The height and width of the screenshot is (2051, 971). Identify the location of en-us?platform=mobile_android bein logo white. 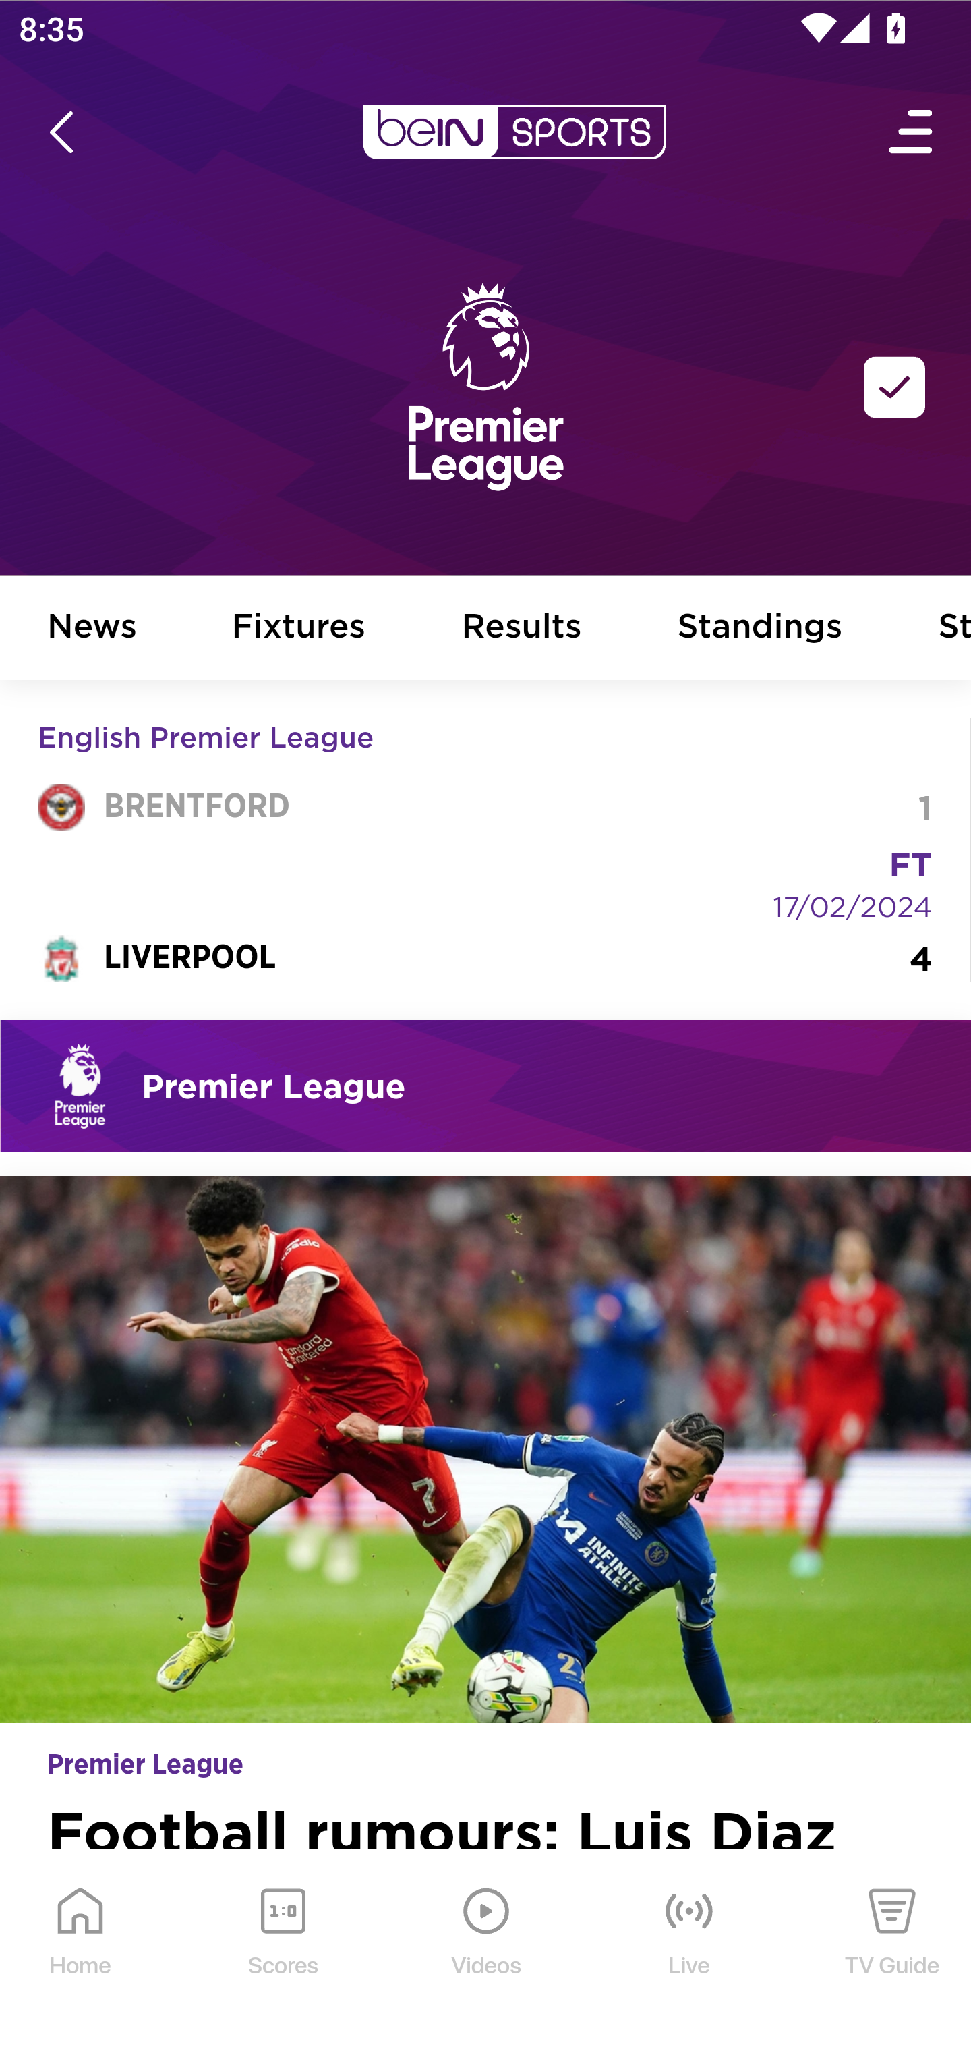
(514, 132).